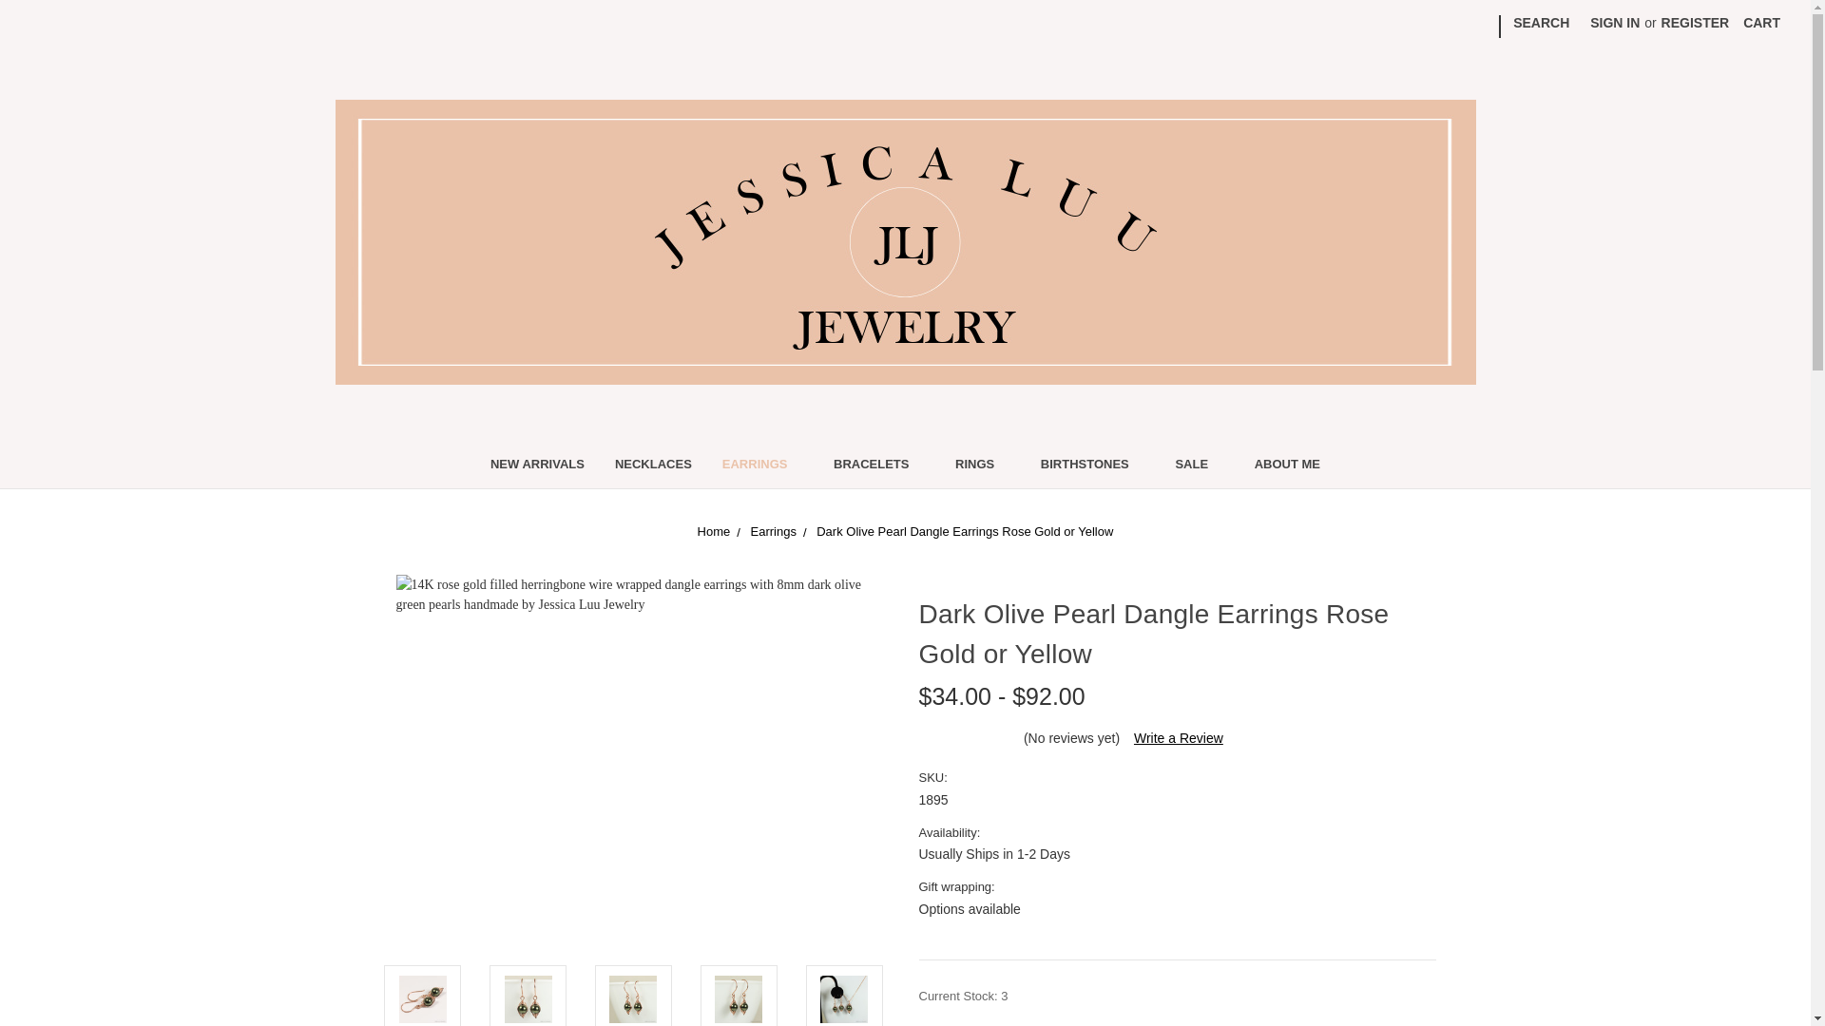  What do you see at coordinates (1093, 465) in the screenshot?
I see `BIRTHSTONES` at bounding box center [1093, 465].